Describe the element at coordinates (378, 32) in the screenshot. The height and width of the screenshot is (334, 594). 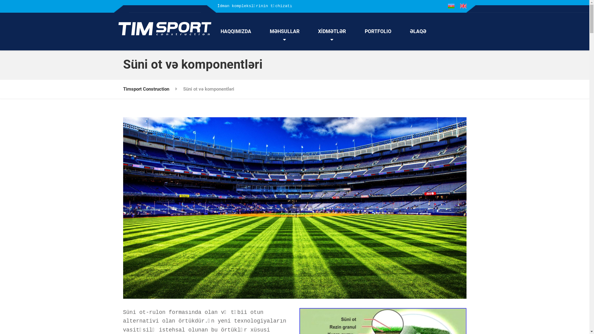
I see `PORTFOLIO` at that location.